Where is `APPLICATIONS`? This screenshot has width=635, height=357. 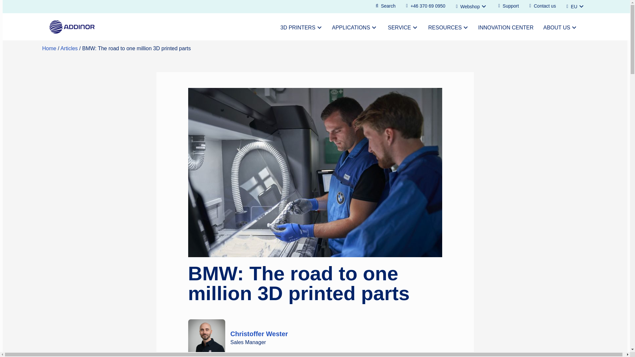
APPLICATIONS is located at coordinates (355, 28).